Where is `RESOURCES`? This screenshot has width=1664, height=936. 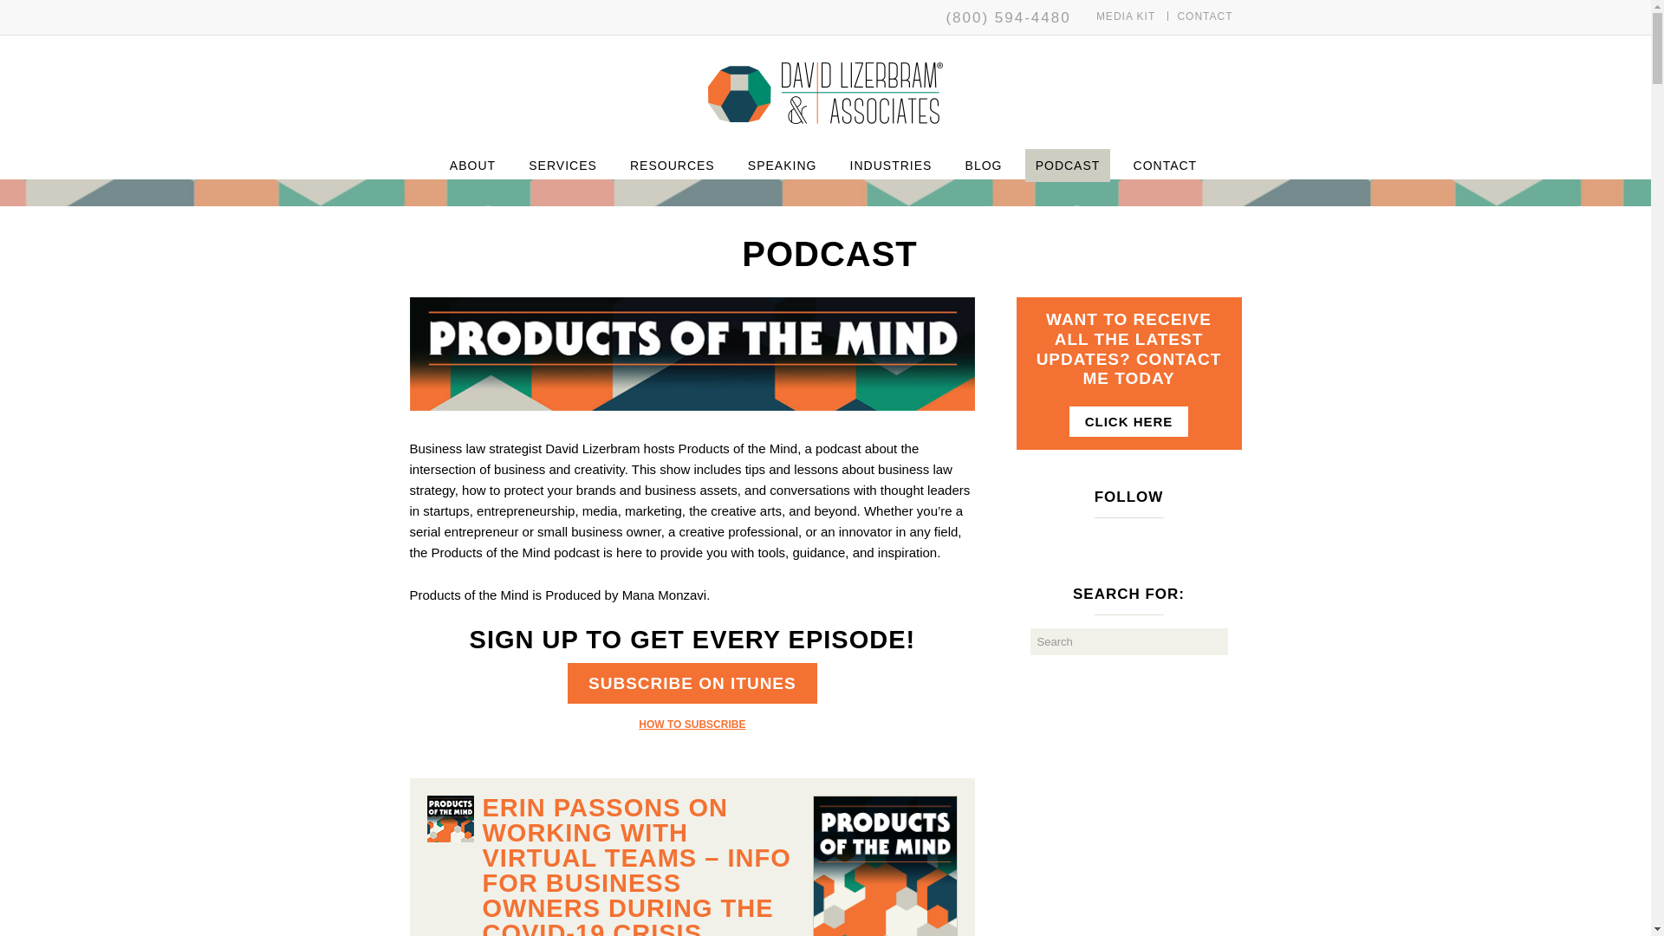 RESOURCES is located at coordinates (673, 165).